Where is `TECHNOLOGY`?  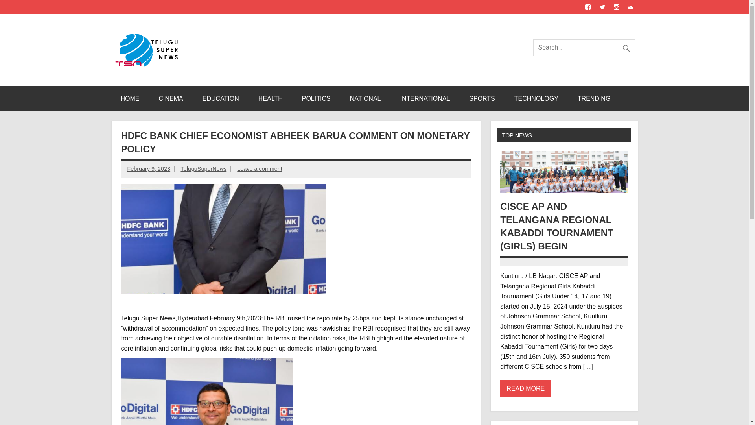 TECHNOLOGY is located at coordinates (536, 98).